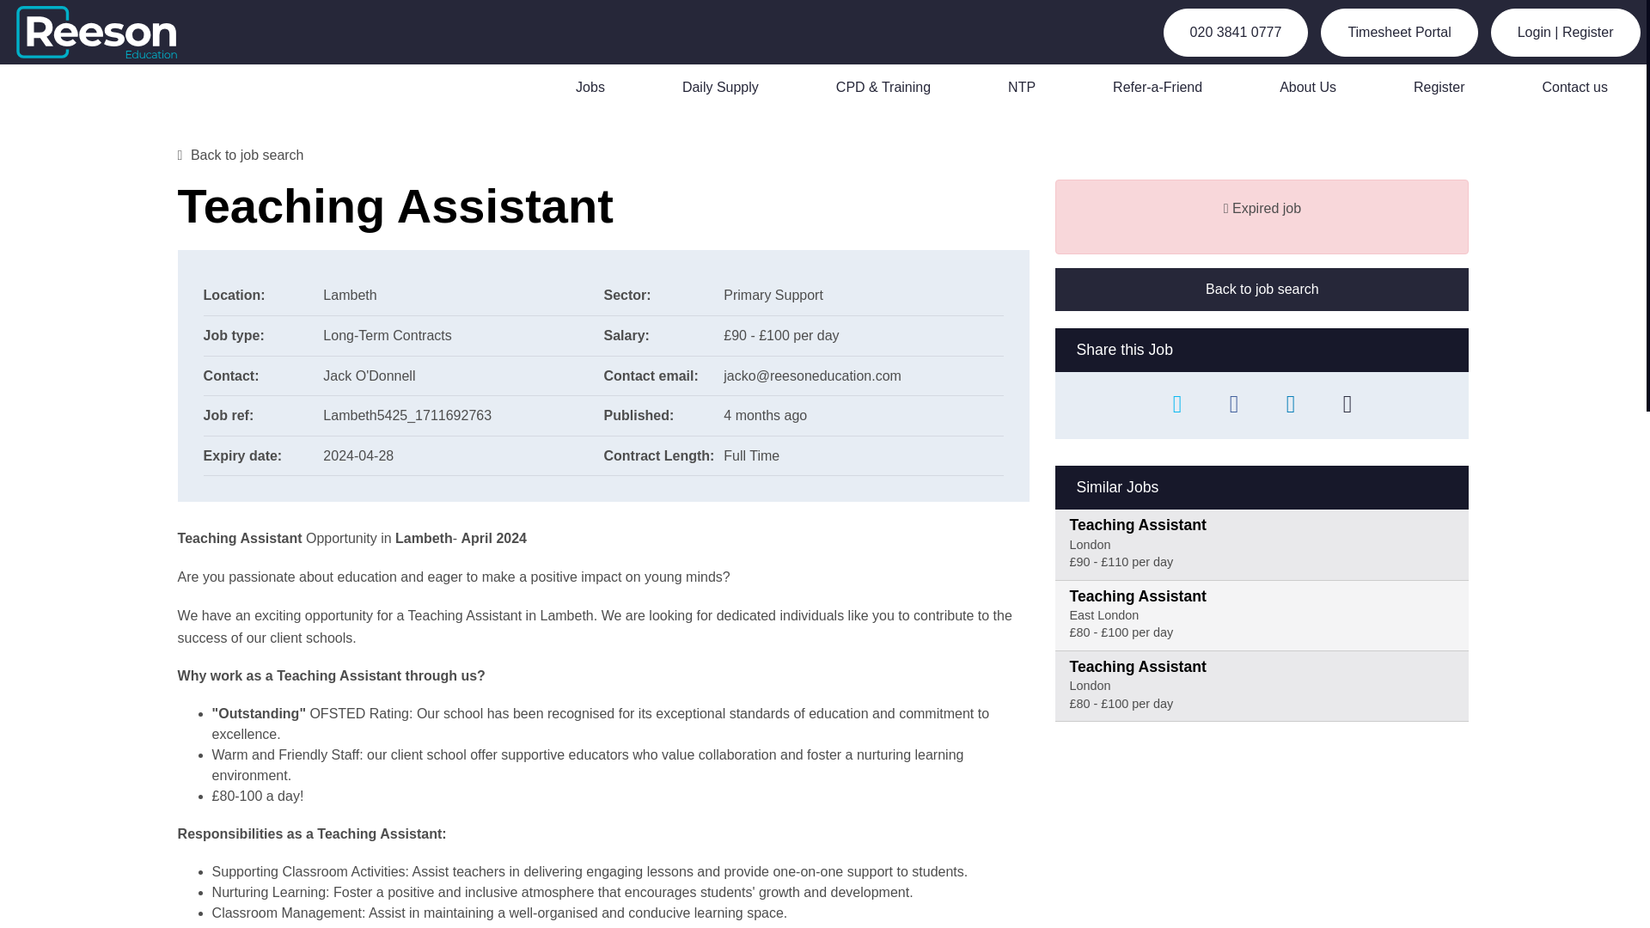 The height and width of the screenshot is (928, 1650). What do you see at coordinates (1347, 406) in the screenshot?
I see `Email` at bounding box center [1347, 406].